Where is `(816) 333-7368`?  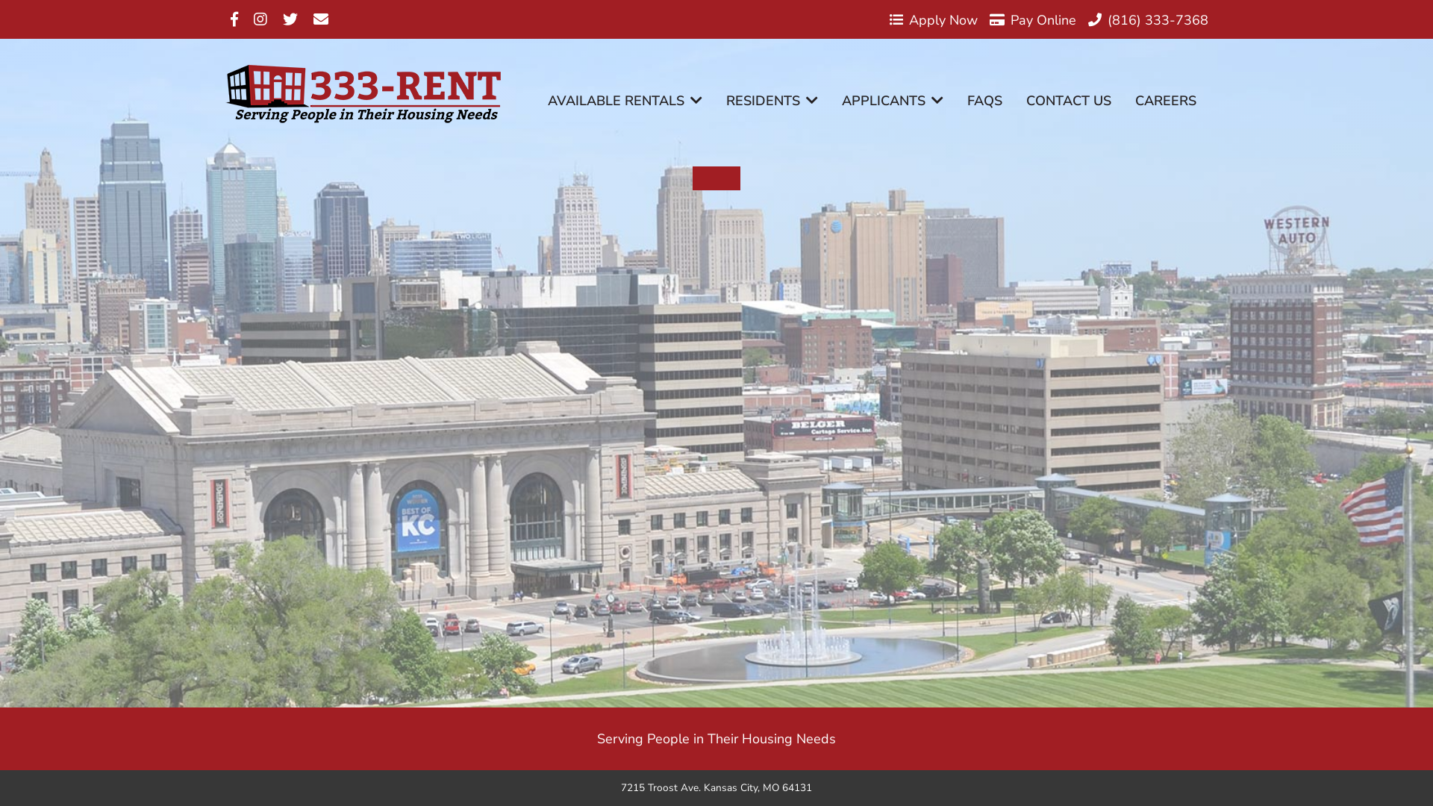
(816) 333-7368 is located at coordinates (1142, 19).